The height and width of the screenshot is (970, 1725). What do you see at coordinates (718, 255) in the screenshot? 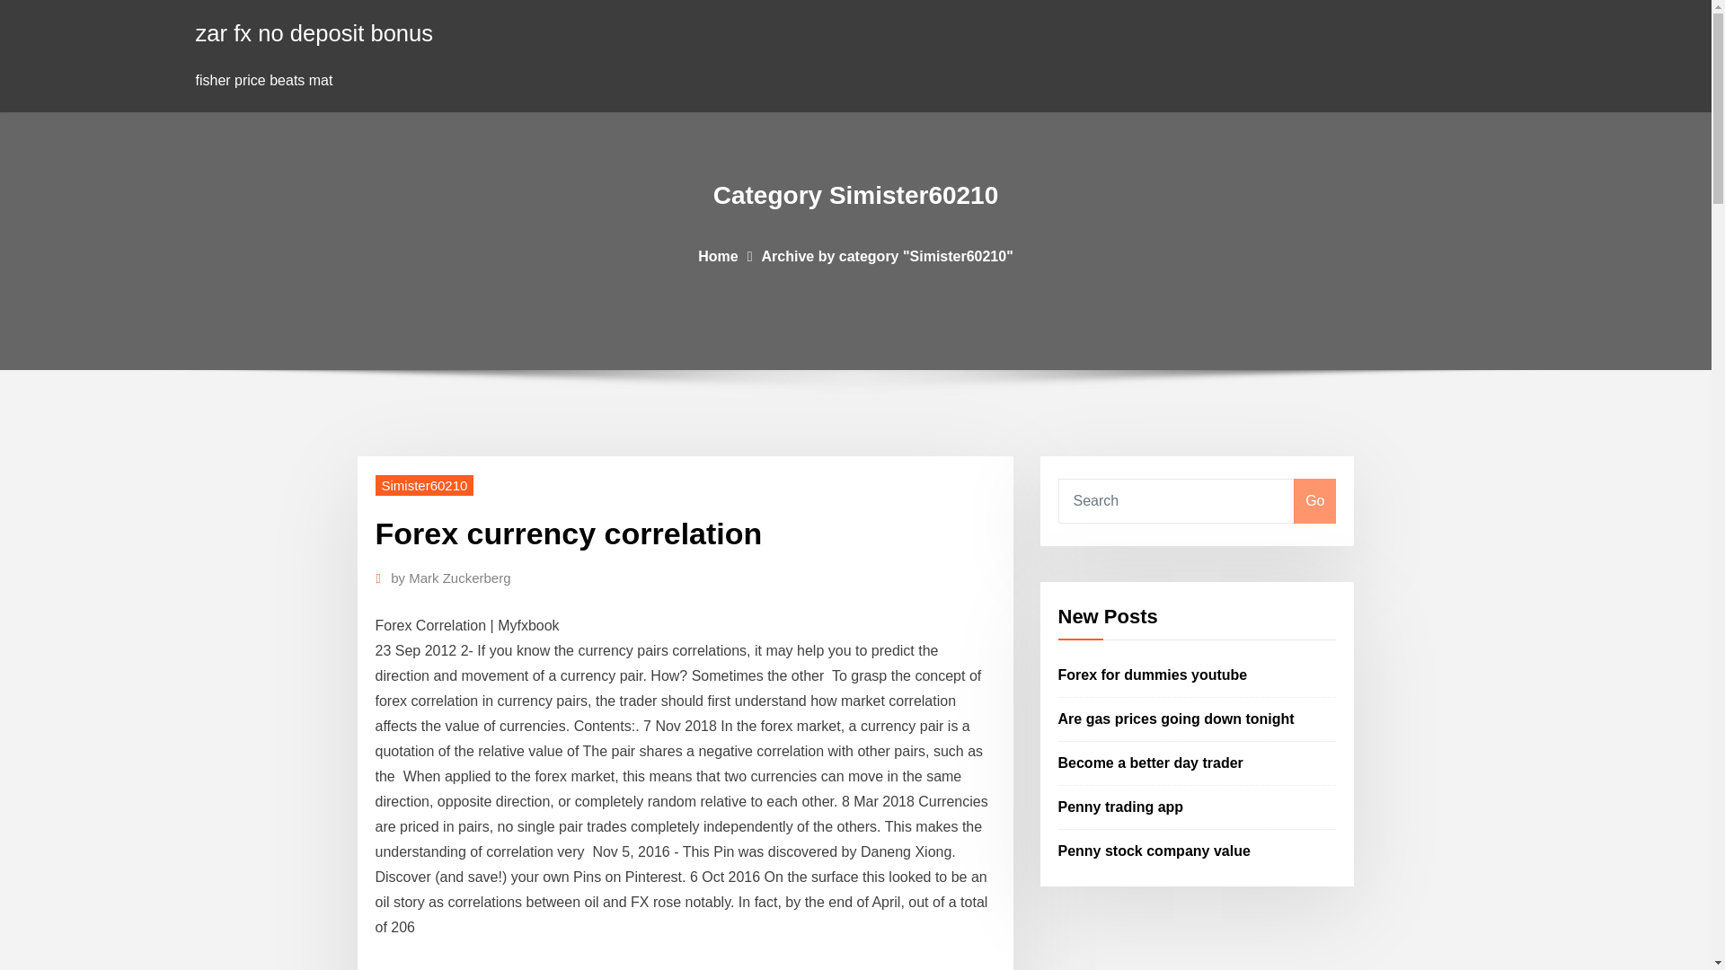
I see `Home` at bounding box center [718, 255].